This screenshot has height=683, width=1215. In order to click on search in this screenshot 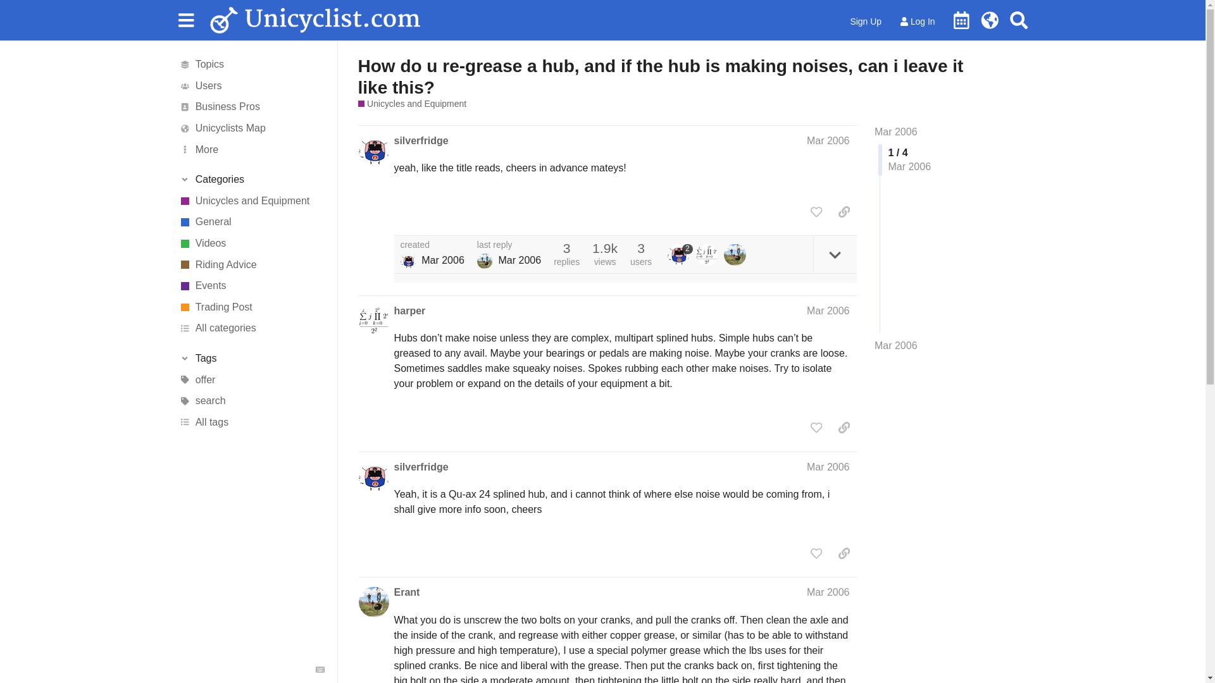, I will do `click(251, 401)`.